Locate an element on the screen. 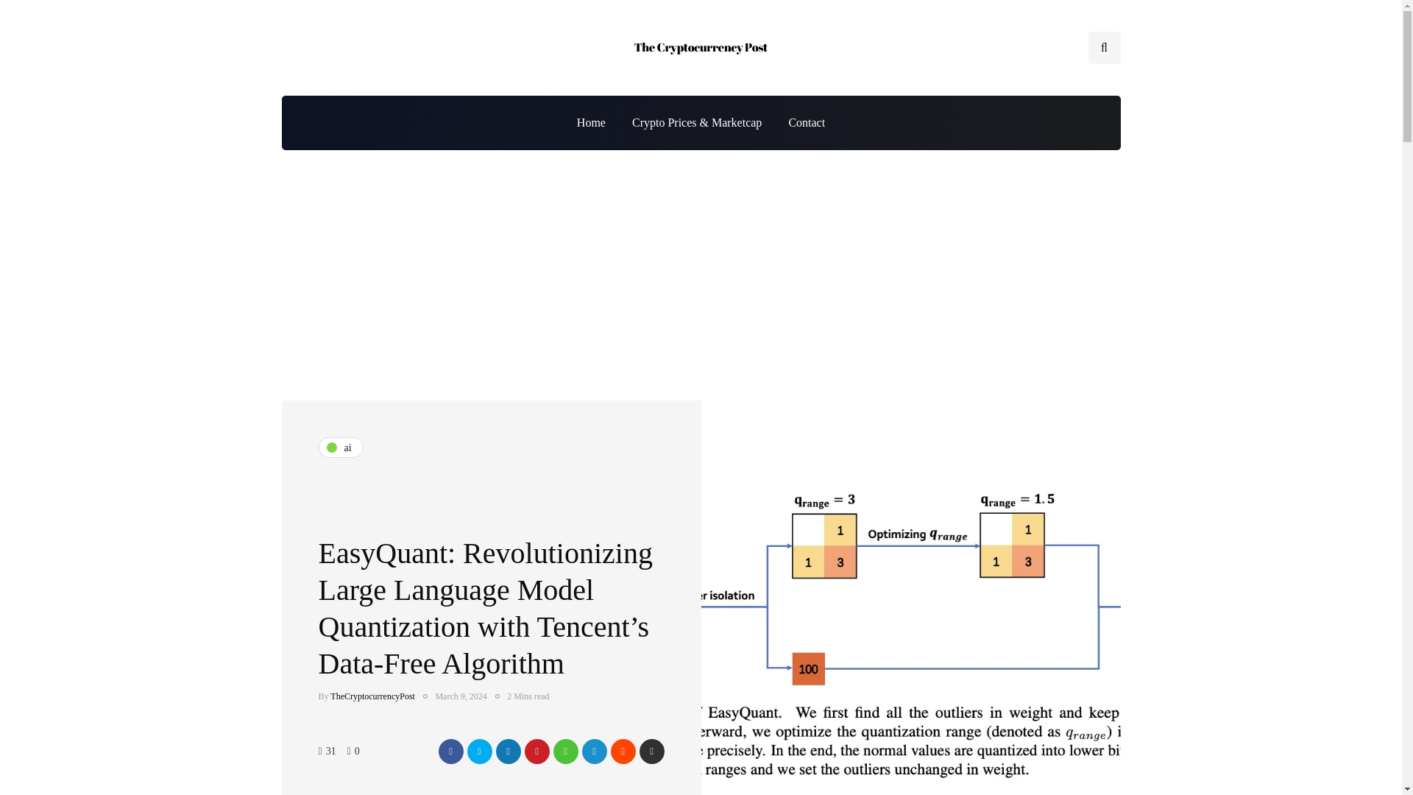  Share with LinkedIn is located at coordinates (508, 751).